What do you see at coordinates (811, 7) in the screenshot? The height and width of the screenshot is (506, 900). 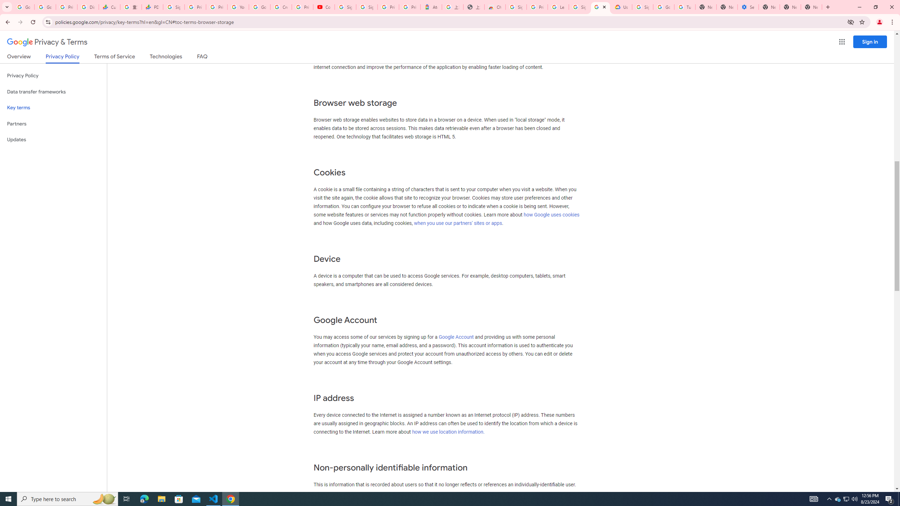 I see `New Tab` at bounding box center [811, 7].